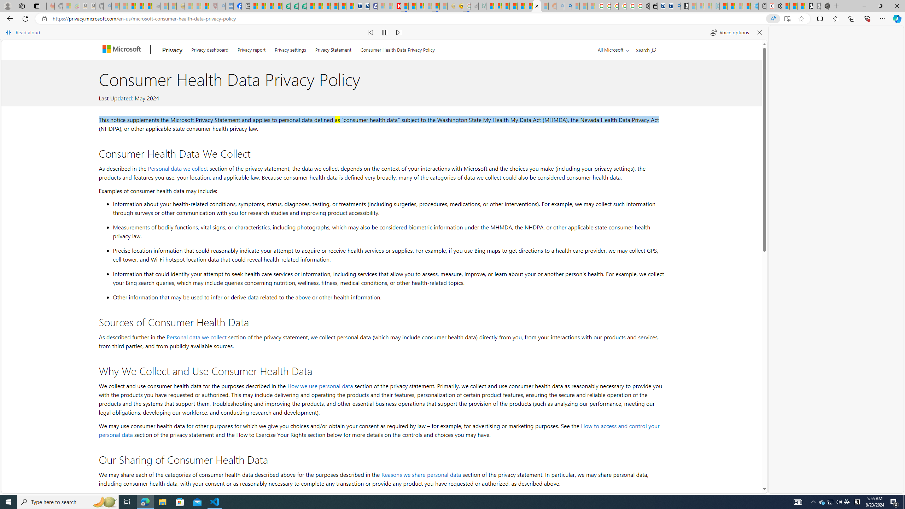  I want to click on Cheap Car Rentals - Save70.com, so click(669, 6).